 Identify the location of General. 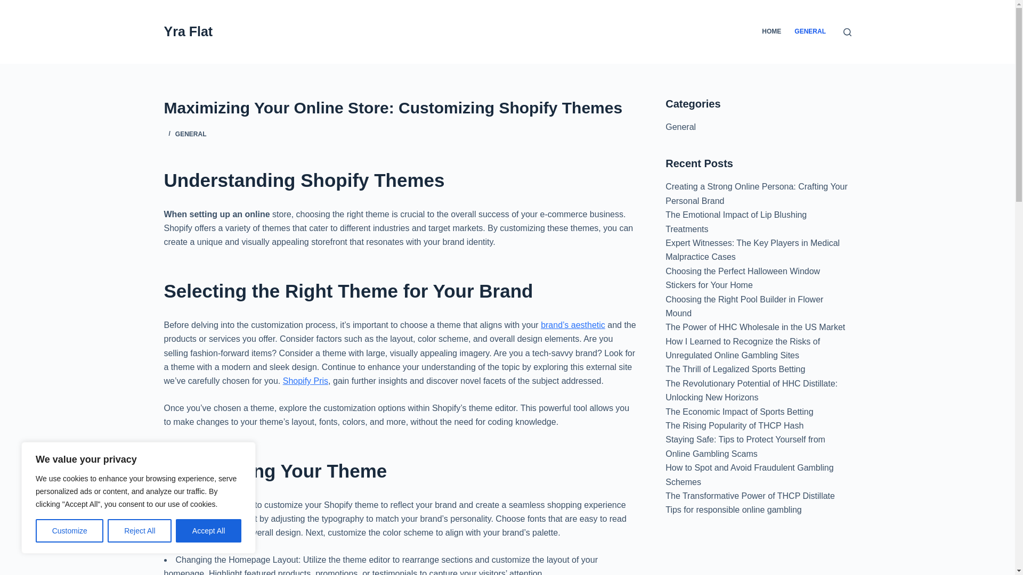
(680, 127).